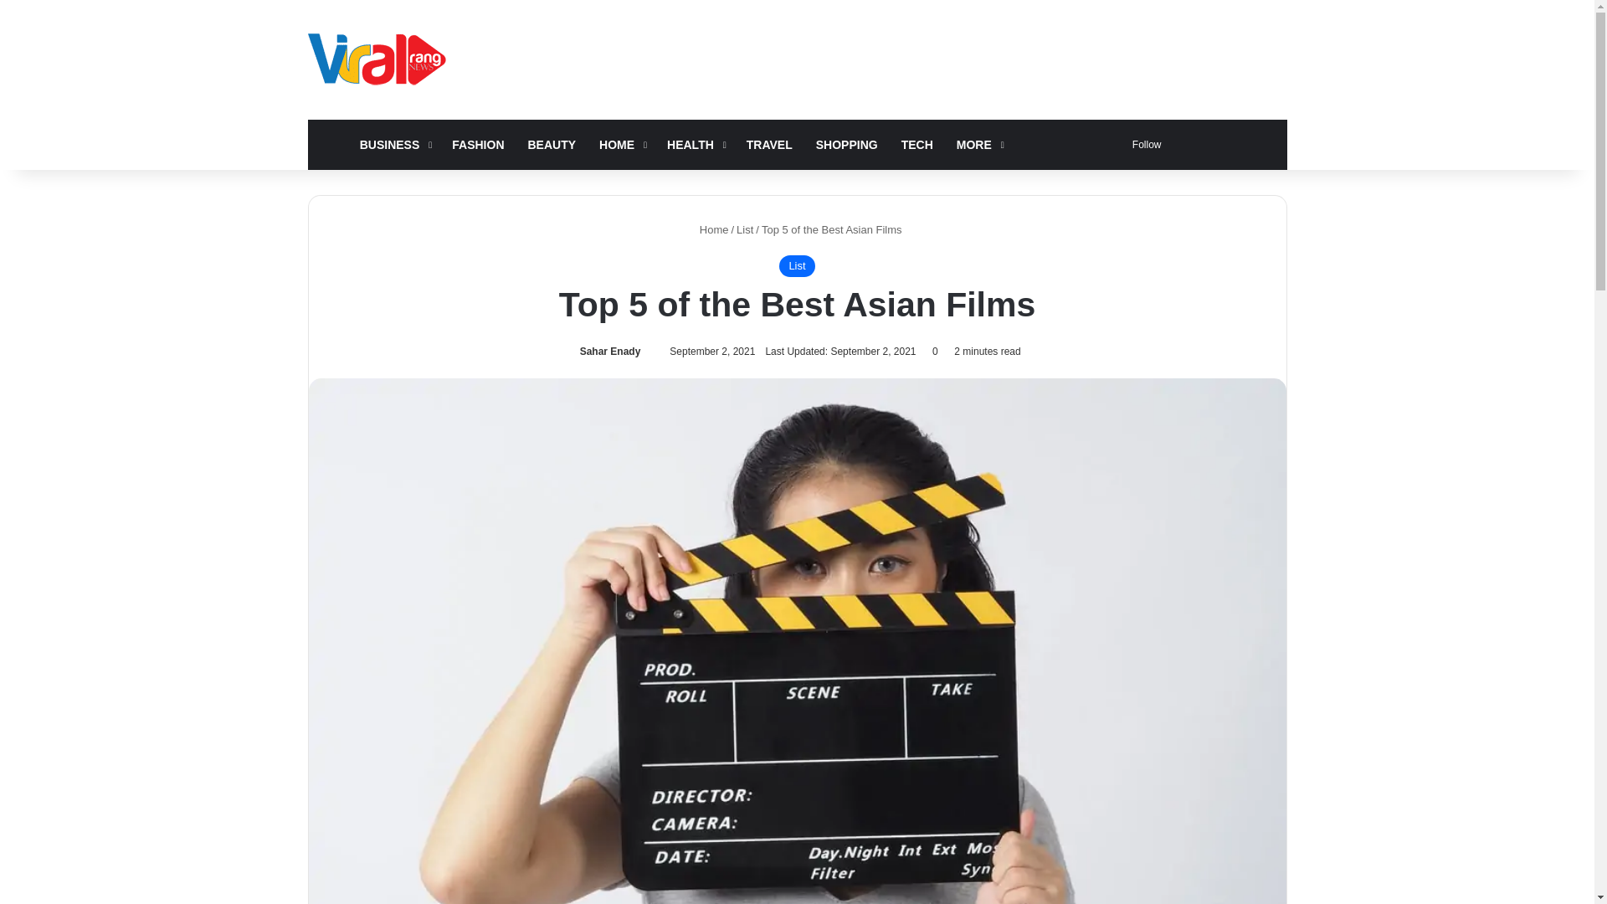 The height and width of the screenshot is (904, 1607). I want to click on HOME, so click(621, 144).